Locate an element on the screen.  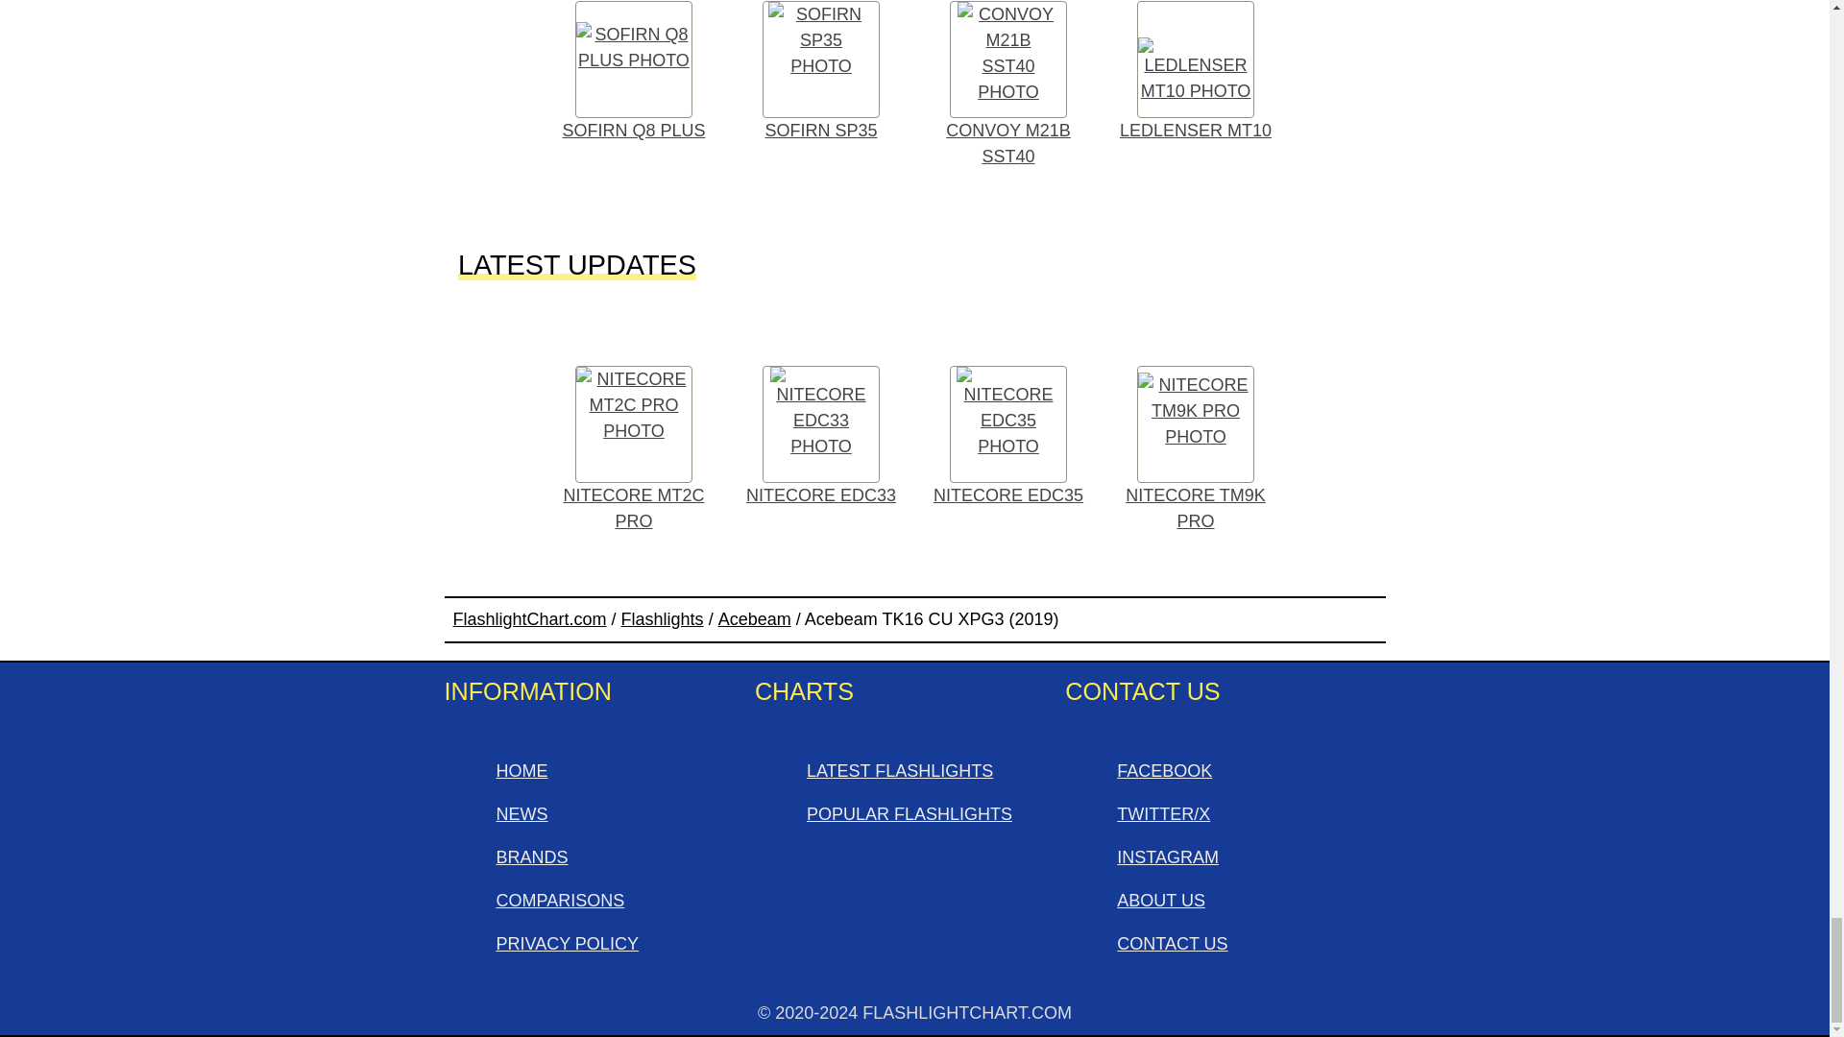
POPULAR FLASHLIGHTS is located at coordinates (910, 814).